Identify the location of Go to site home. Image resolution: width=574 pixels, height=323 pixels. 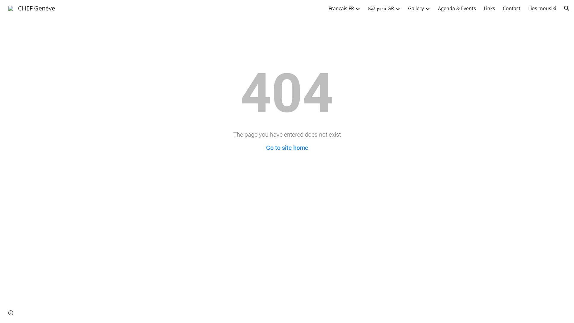
(287, 148).